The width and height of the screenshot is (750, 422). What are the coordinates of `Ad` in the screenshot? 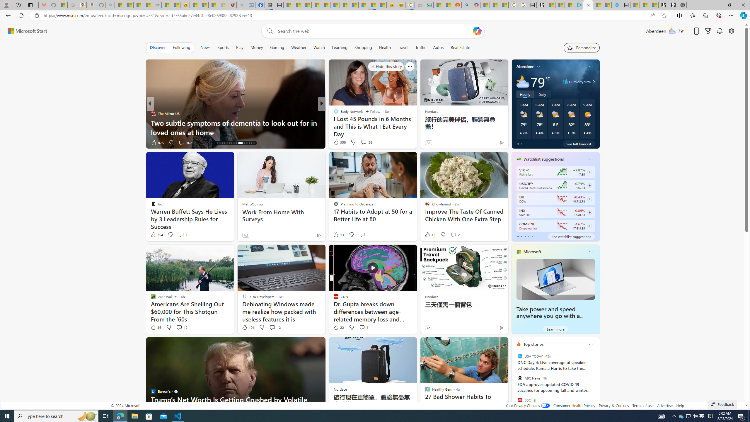 It's located at (428, 328).